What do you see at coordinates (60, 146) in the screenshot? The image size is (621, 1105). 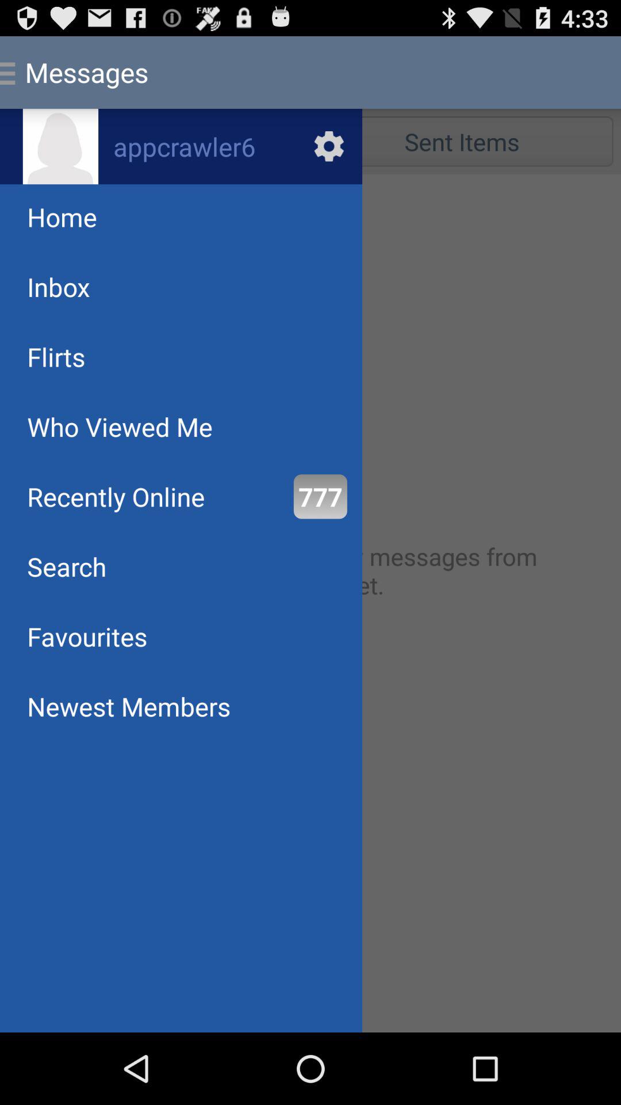 I see `select the icon  above the home` at bounding box center [60, 146].